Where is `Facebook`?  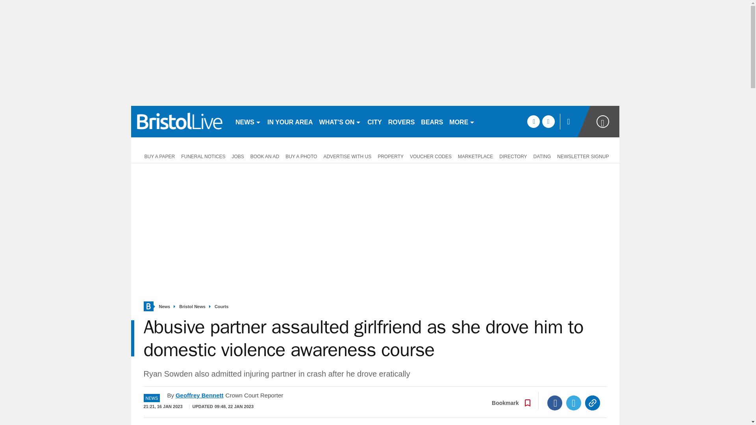 Facebook is located at coordinates (555, 403).